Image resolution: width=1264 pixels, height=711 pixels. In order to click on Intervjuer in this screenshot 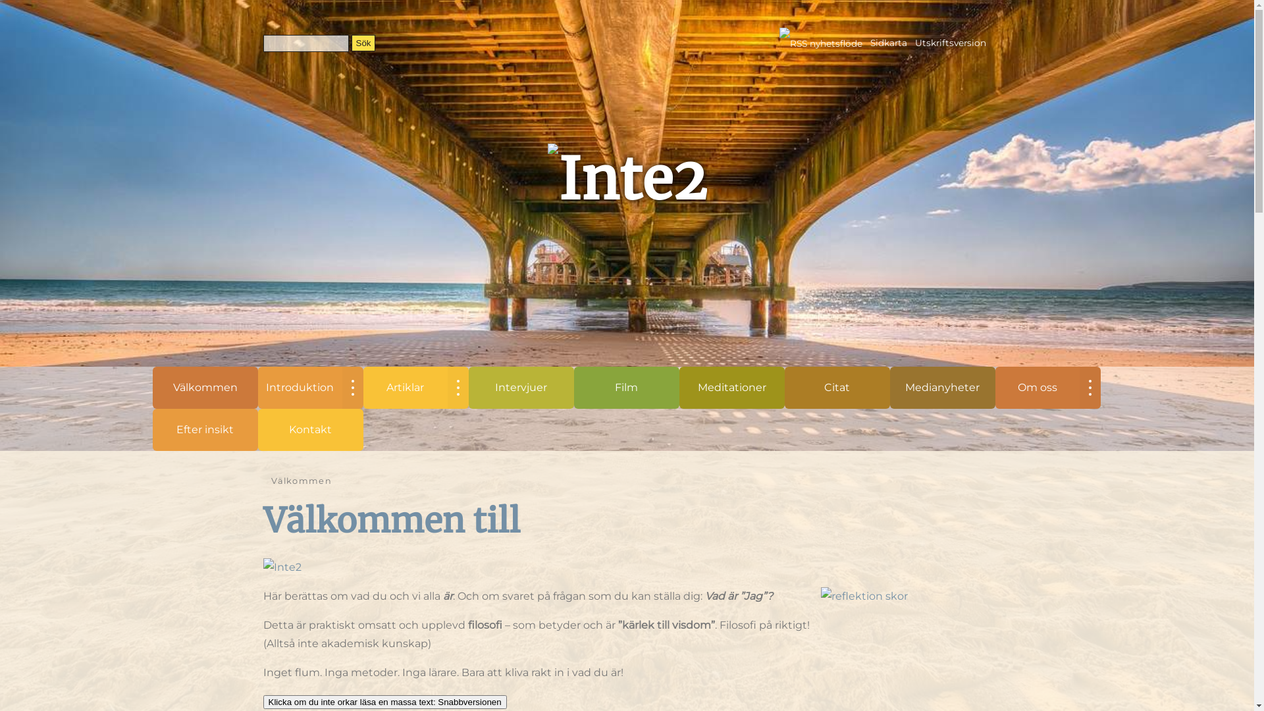, I will do `click(521, 388)`.